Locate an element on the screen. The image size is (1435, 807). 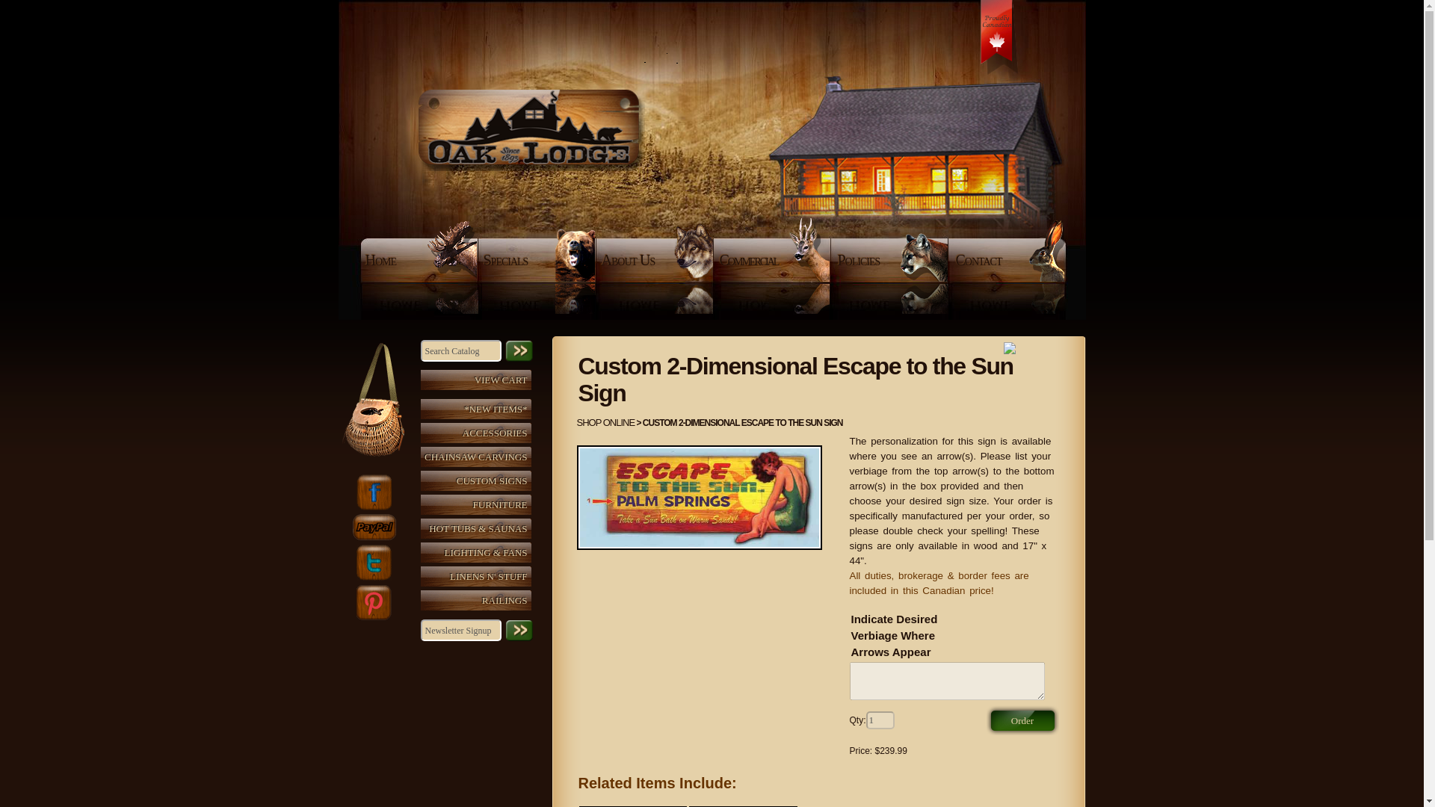
Custom 2-Dimensional Escape to the Sun Sign is located at coordinates (700, 498).